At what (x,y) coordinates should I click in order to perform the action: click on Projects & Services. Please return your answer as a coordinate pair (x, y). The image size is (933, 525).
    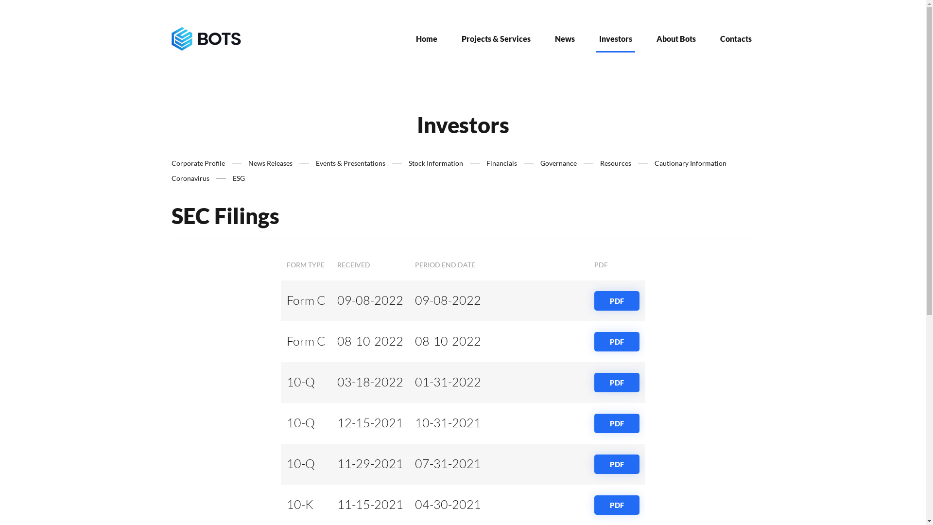
    Looking at the image, I should click on (496, 39).